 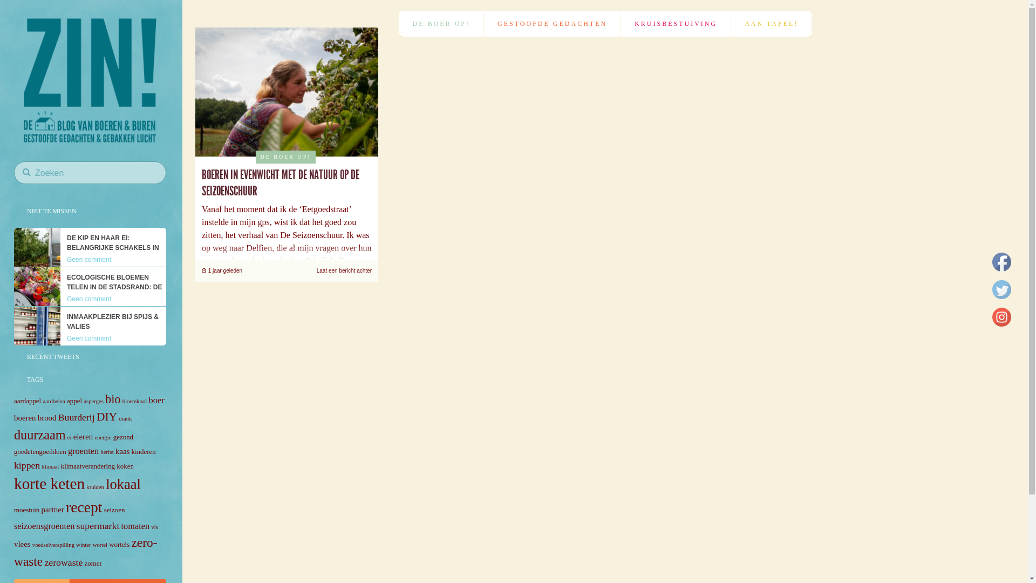 What do you see at coordinates (117, 323) in the screenshot?
I see `INMAAKPLEZIER BIJ SPIJS & VALIES` at bounding box center [117, 323].